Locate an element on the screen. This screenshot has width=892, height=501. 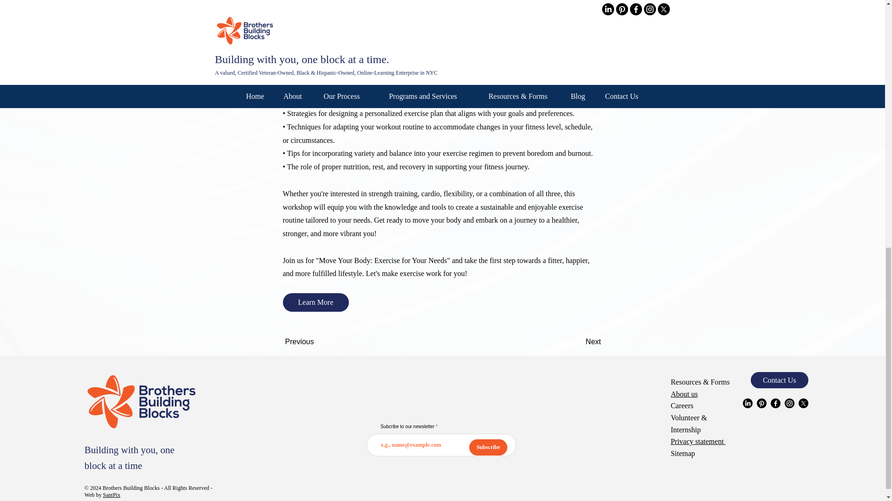
SantPix is located at coordinates (111, 495).